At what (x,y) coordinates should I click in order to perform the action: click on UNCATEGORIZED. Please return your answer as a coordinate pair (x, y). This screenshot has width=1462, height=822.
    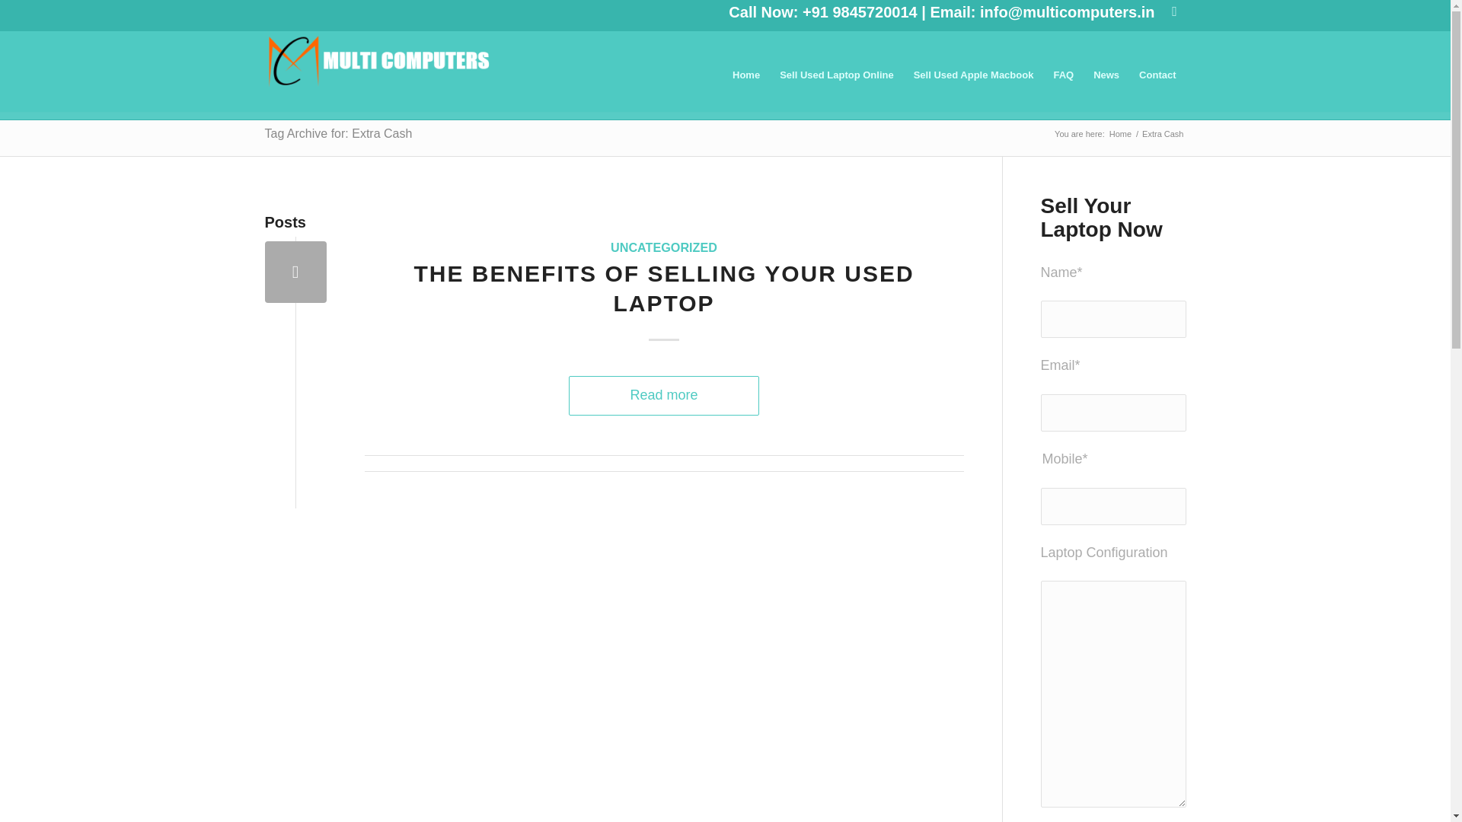
    Looking at the image, I should click on (664, 247).